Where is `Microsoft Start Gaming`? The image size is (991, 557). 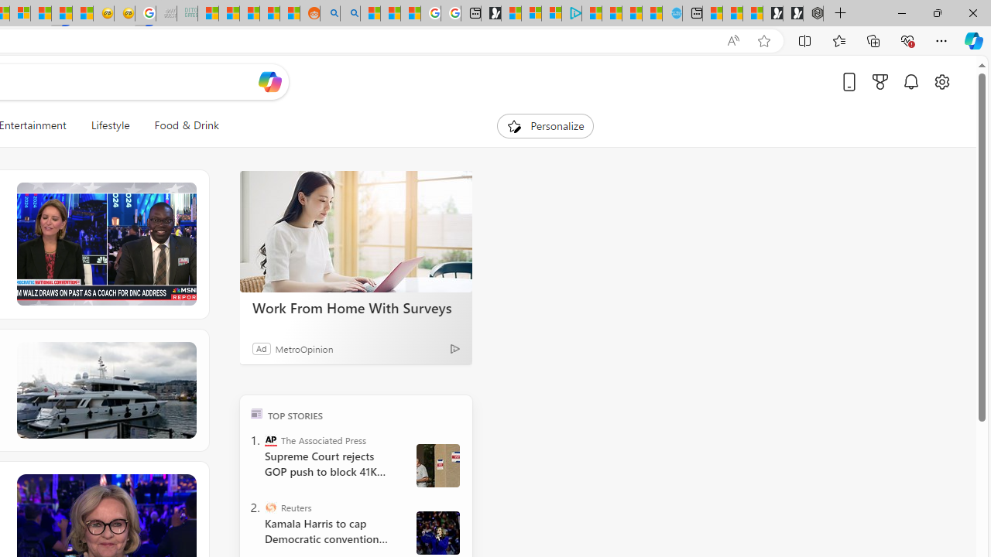
Microsoft Start Gaming is located at coordinates (491, 14).